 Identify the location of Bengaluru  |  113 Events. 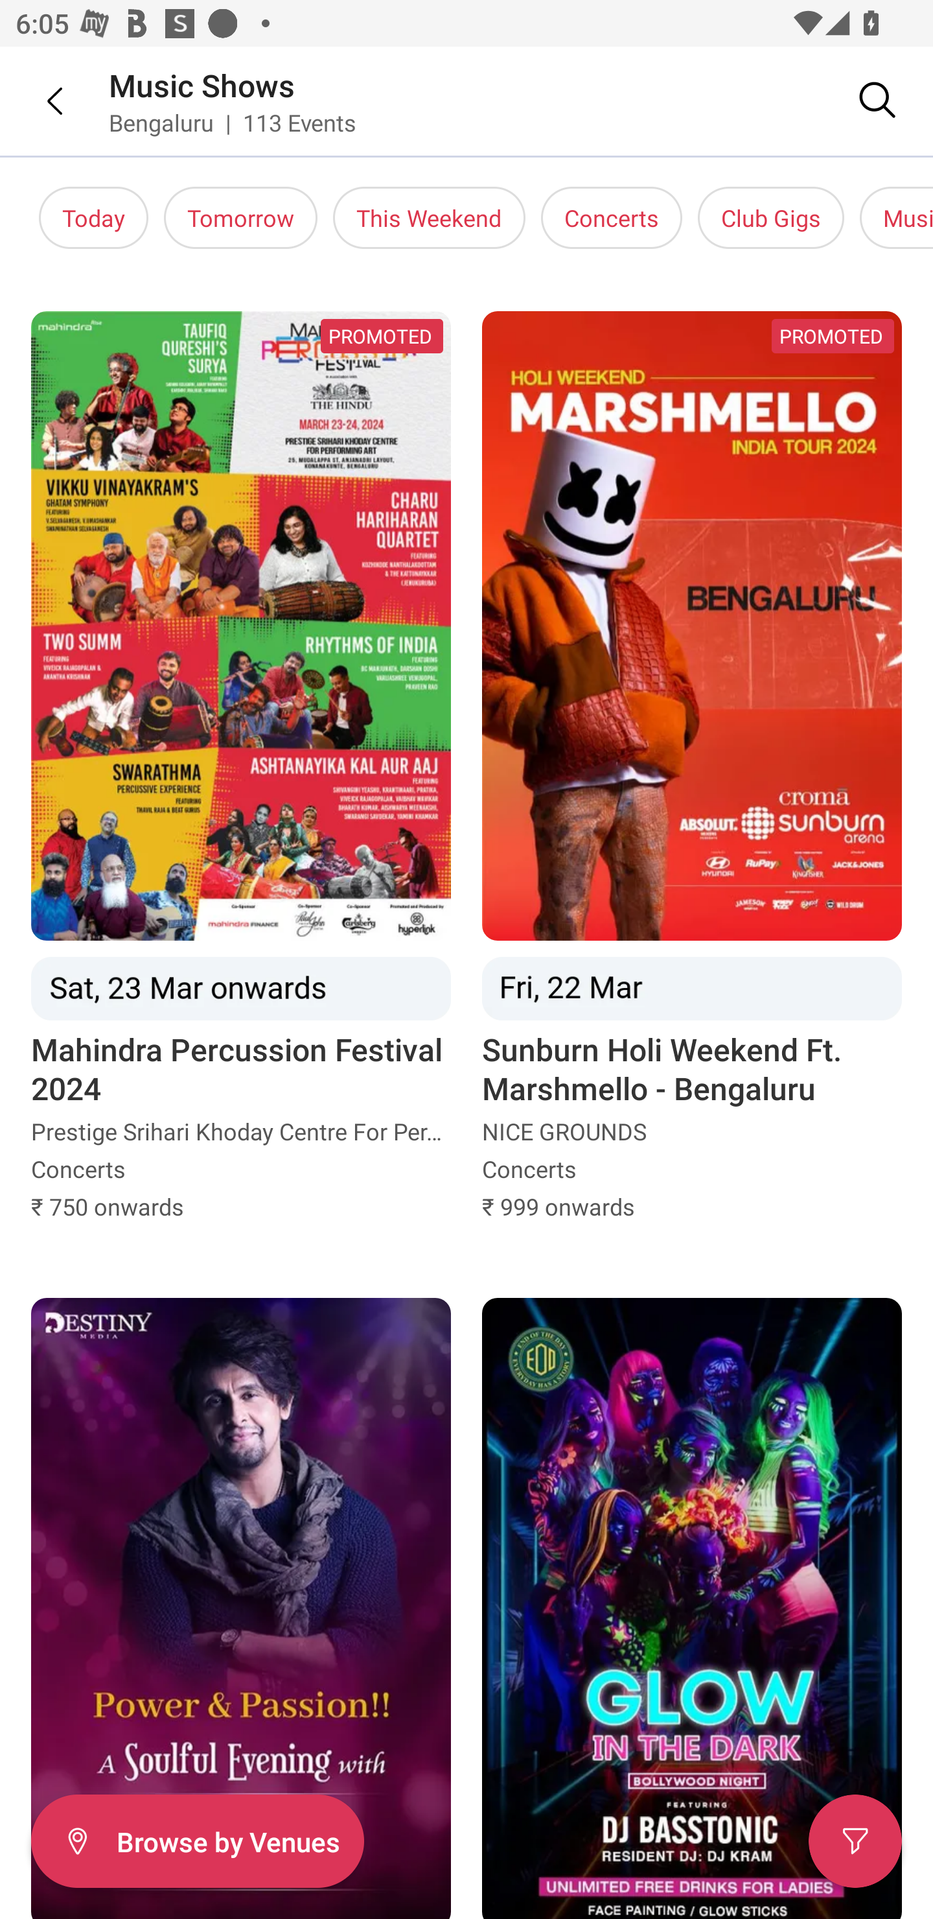
(233, 122).